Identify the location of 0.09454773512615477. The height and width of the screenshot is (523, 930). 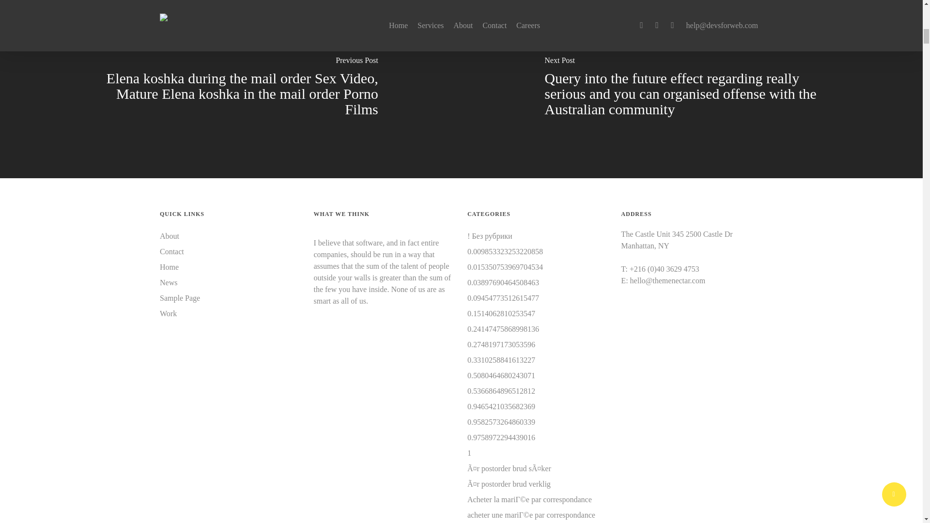
(503, 298).